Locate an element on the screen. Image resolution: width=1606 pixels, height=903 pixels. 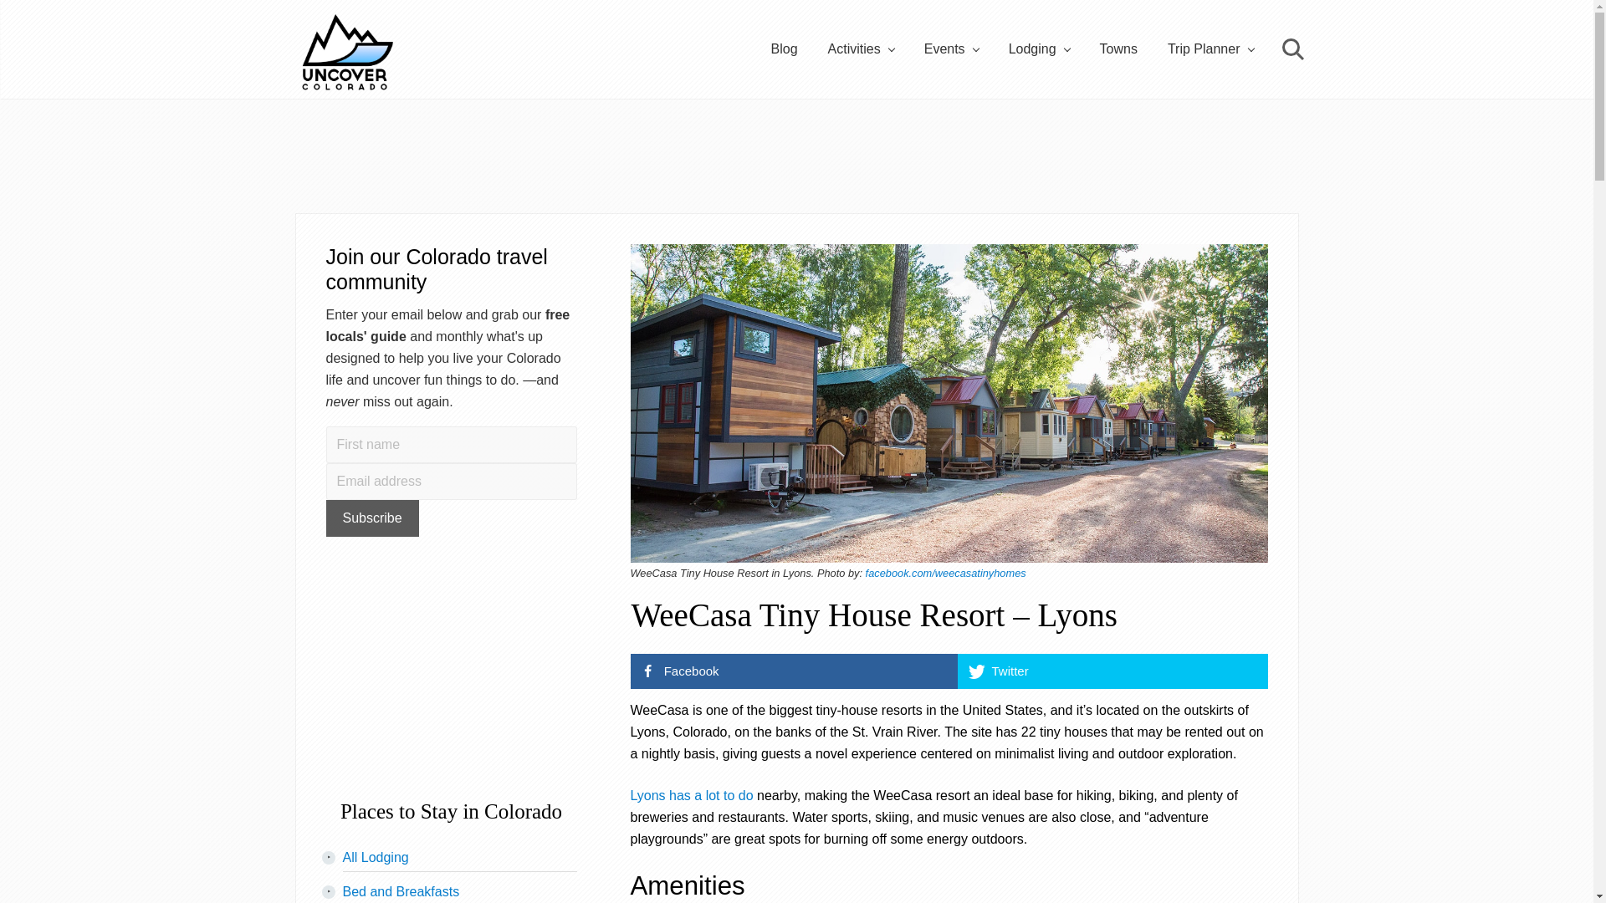
Colorado Hotels and Lodging is located at coordinates (376, 857).